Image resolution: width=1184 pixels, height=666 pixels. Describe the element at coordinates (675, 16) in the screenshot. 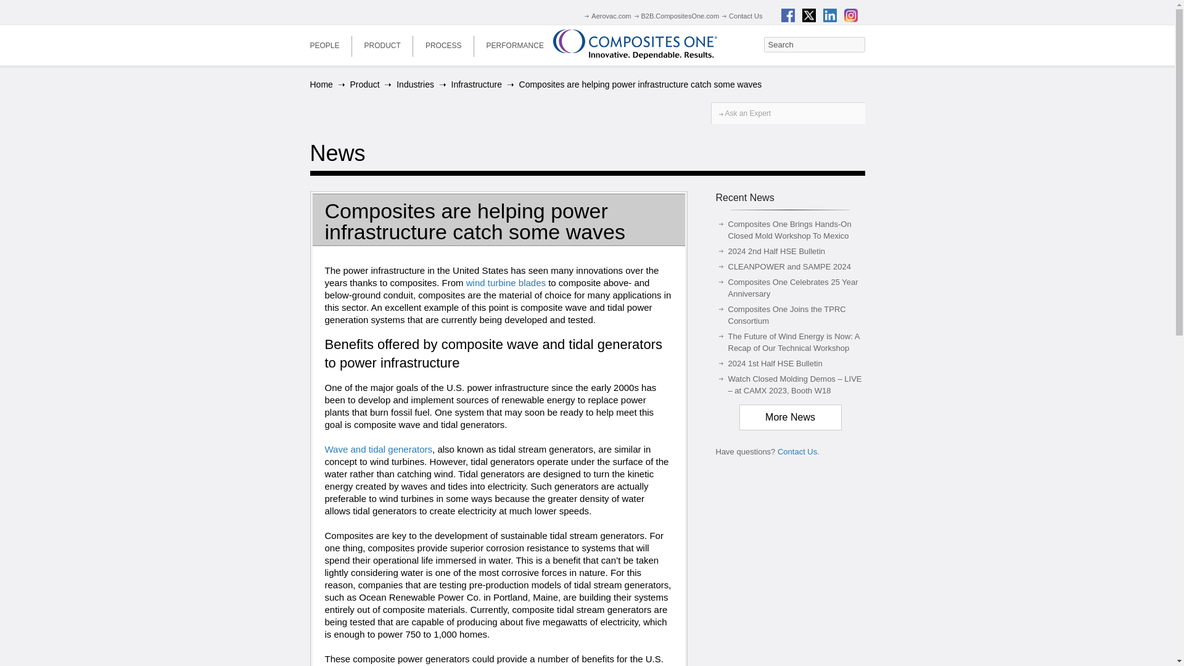

I see `B2B.CompositesOne.com` at that location.